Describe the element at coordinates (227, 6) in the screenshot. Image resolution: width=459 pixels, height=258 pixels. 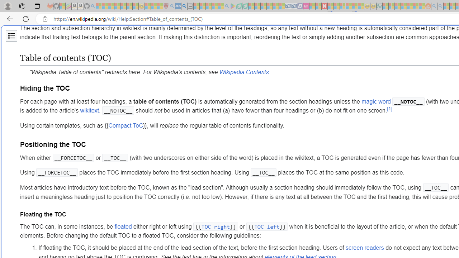
I see `google - Search - Sleeping` at that location.